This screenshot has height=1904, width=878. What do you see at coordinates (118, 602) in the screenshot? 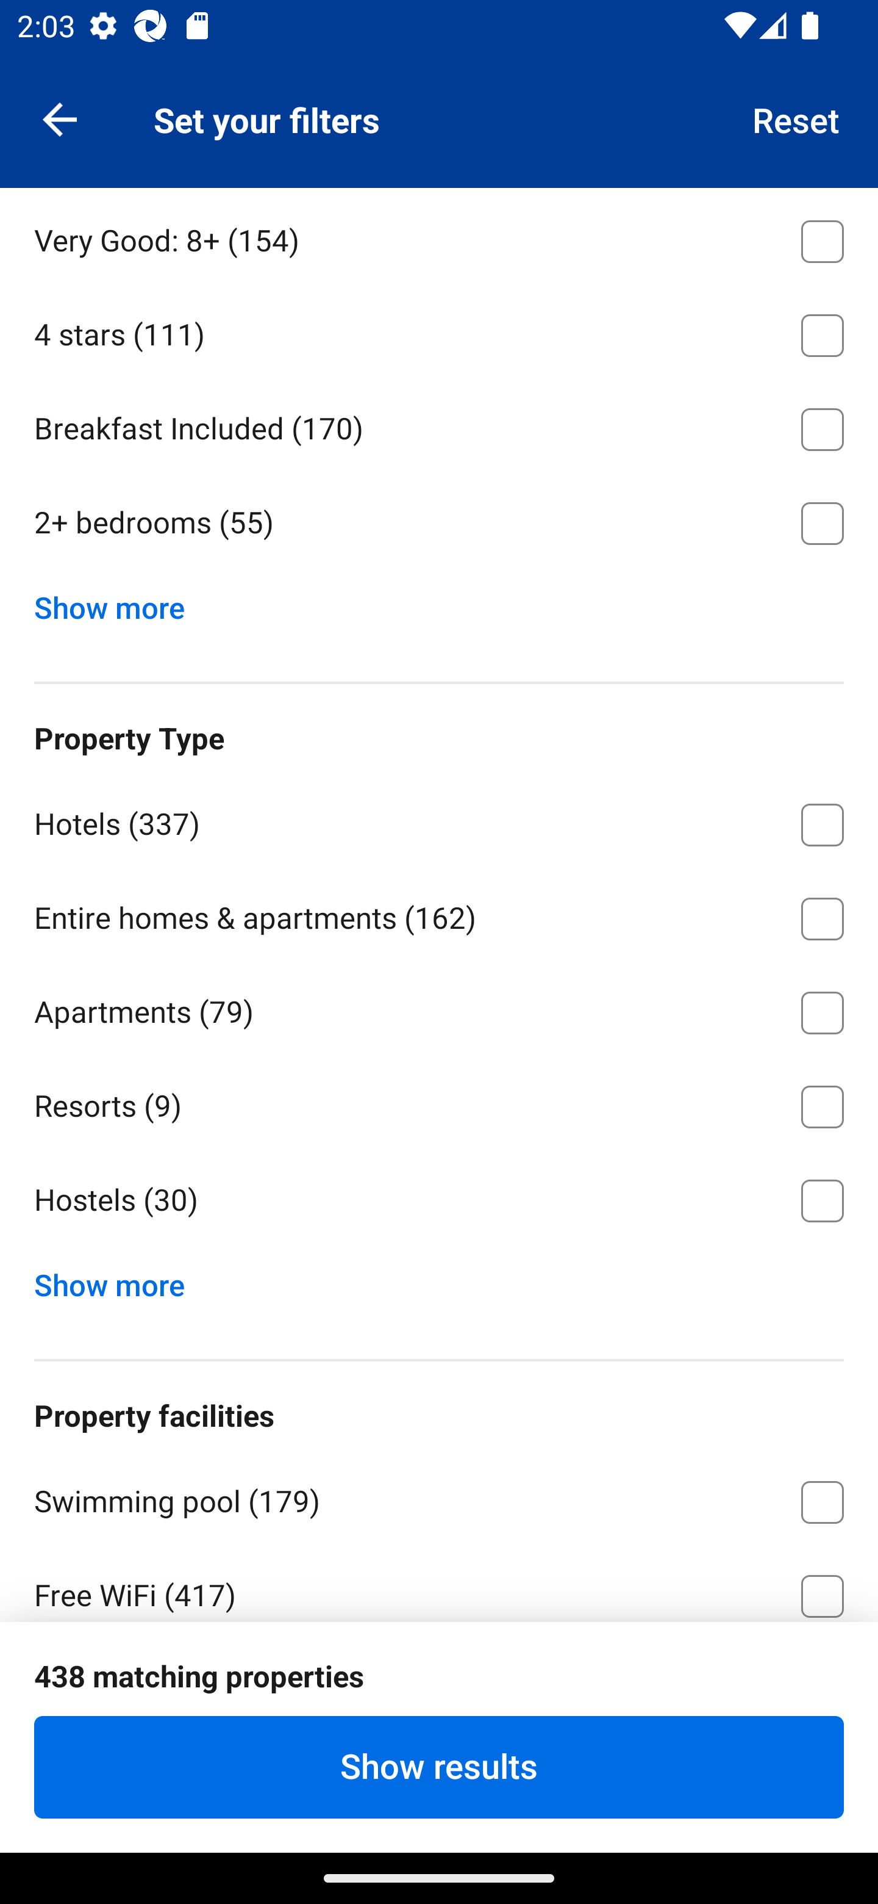
I see `Show more` at bounding box center [118, 602].